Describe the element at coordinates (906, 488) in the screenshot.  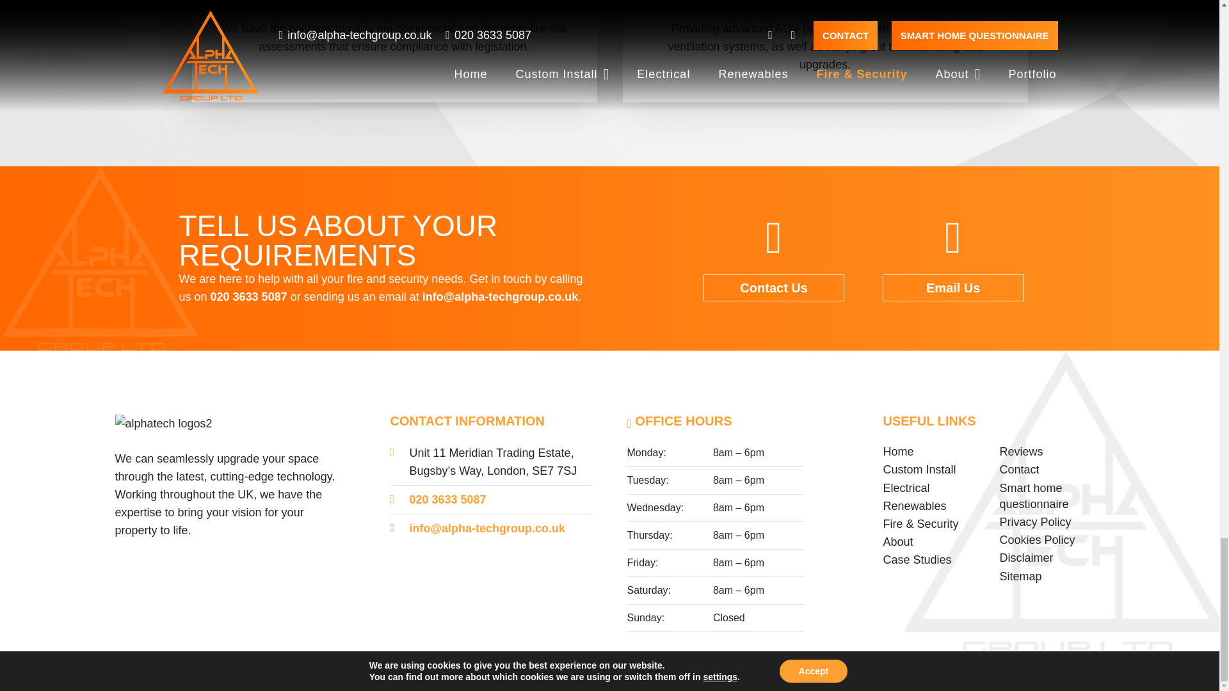
I see `Electrical` at that location.